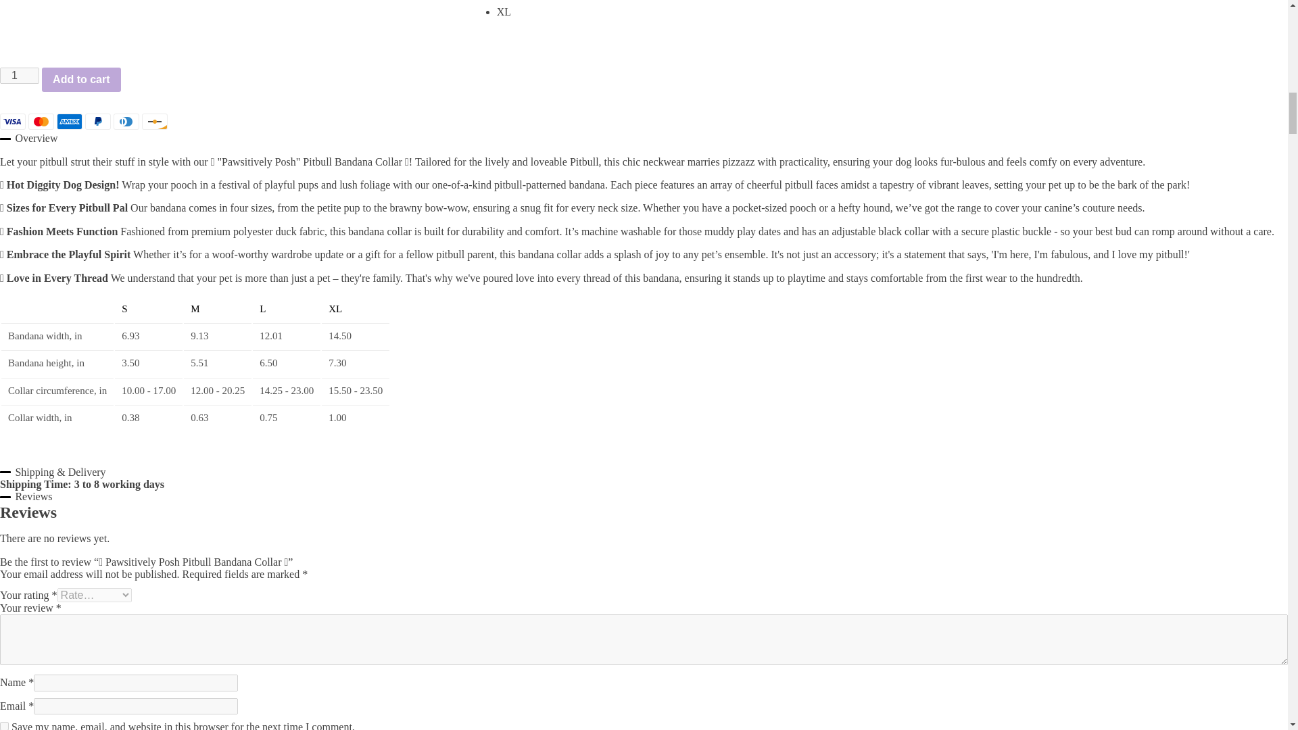  Describe the element at coordinates (4, 726) in the screenshot. I see `yes` at that location.